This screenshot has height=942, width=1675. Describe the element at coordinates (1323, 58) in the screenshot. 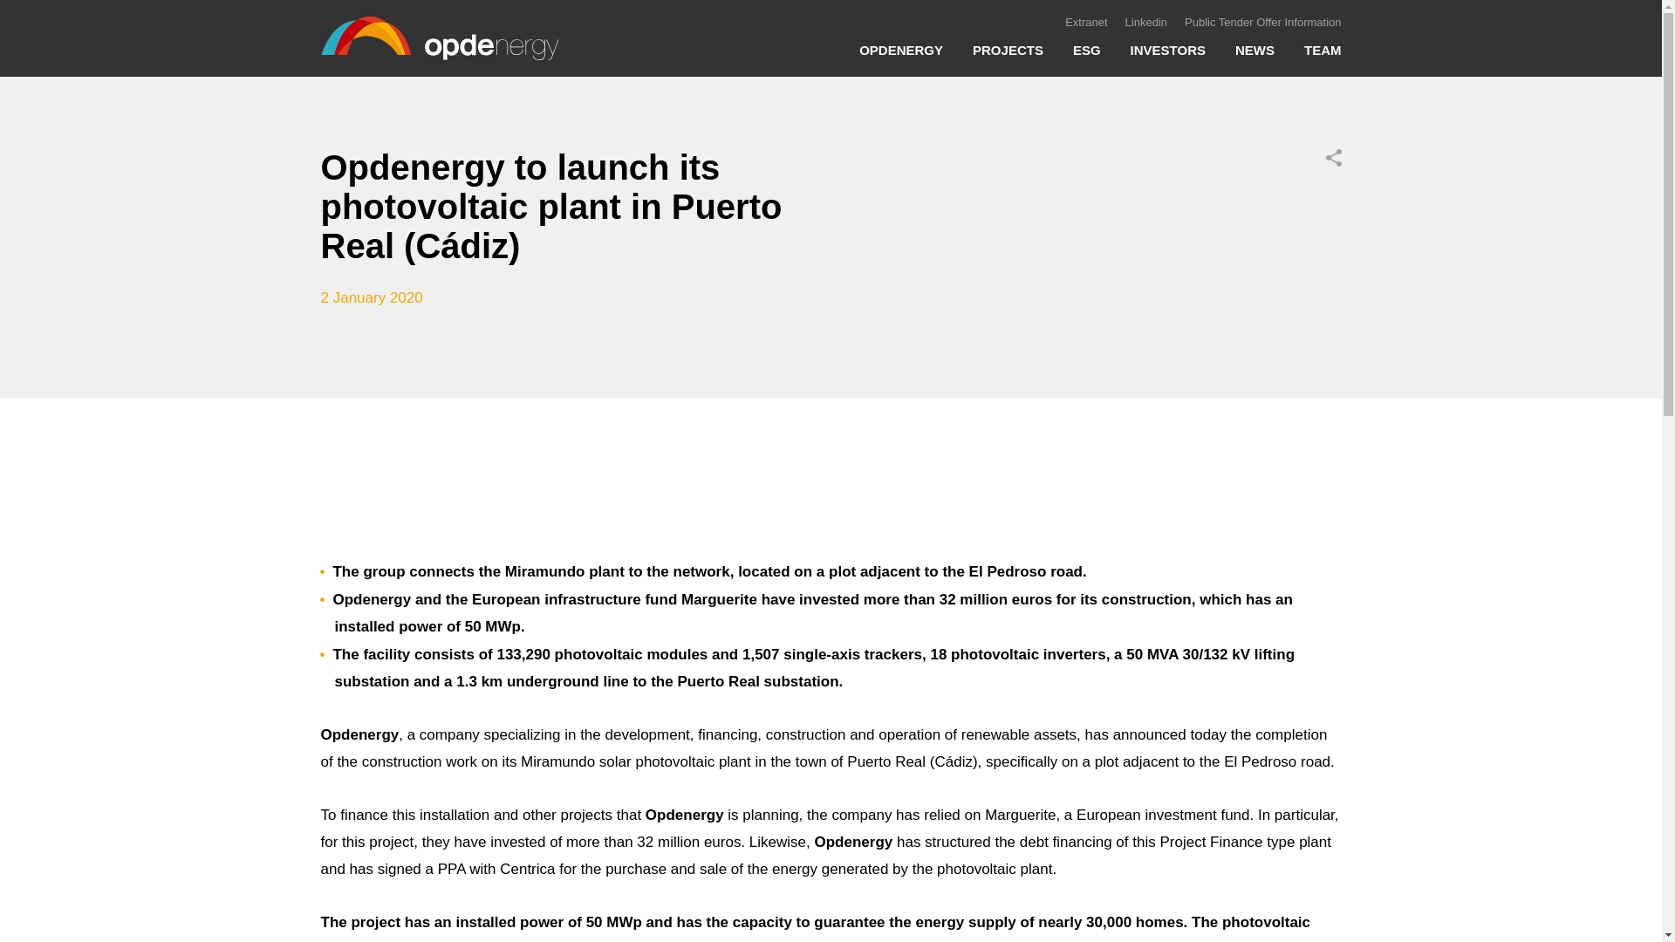

I see `TEAM` at that location.